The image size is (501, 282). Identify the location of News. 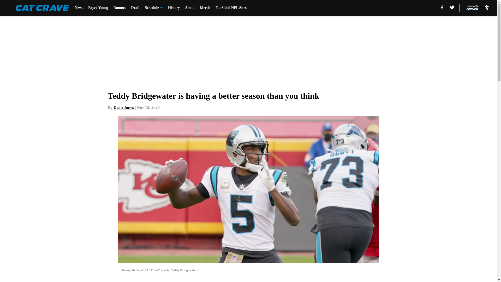
(79, 8).